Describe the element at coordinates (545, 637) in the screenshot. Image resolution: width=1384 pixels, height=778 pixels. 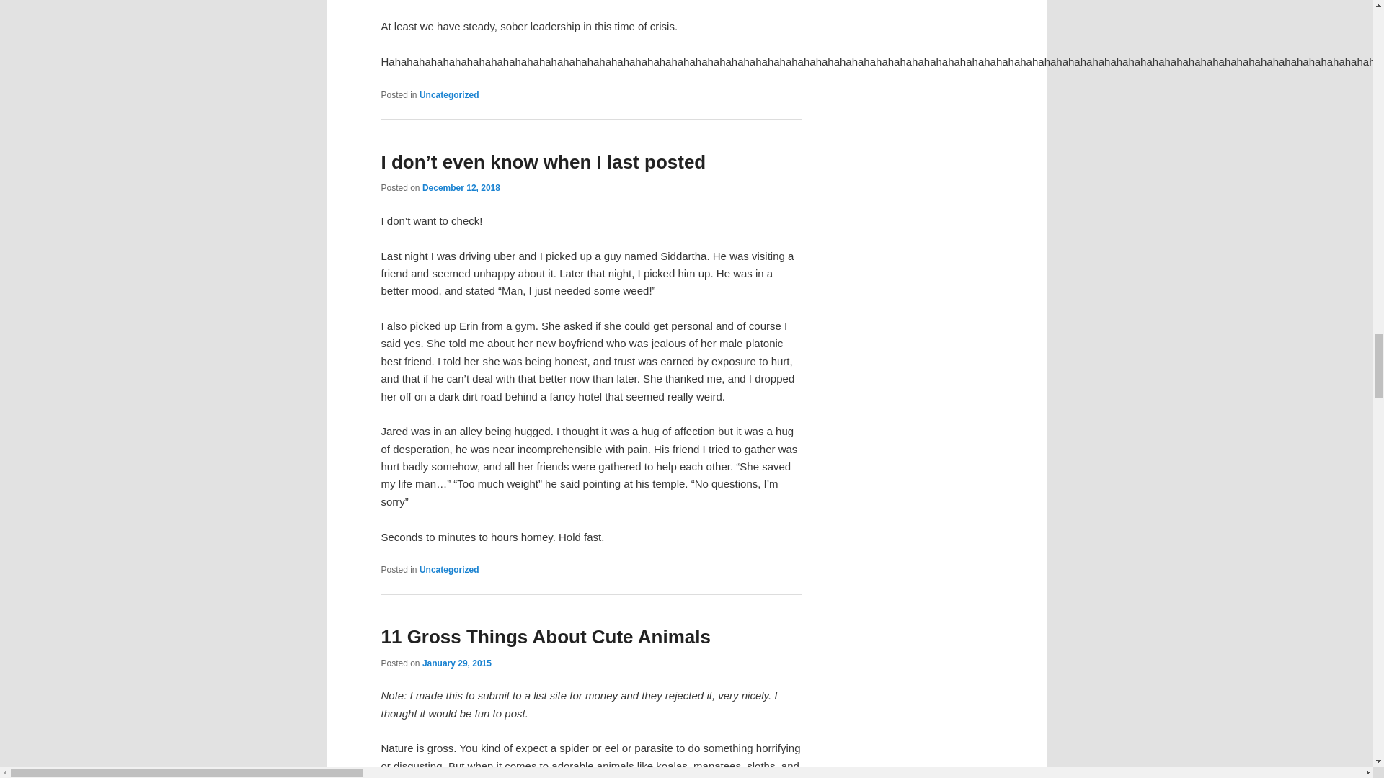
I see `11 Gross Things About Cute Animals` at that location.